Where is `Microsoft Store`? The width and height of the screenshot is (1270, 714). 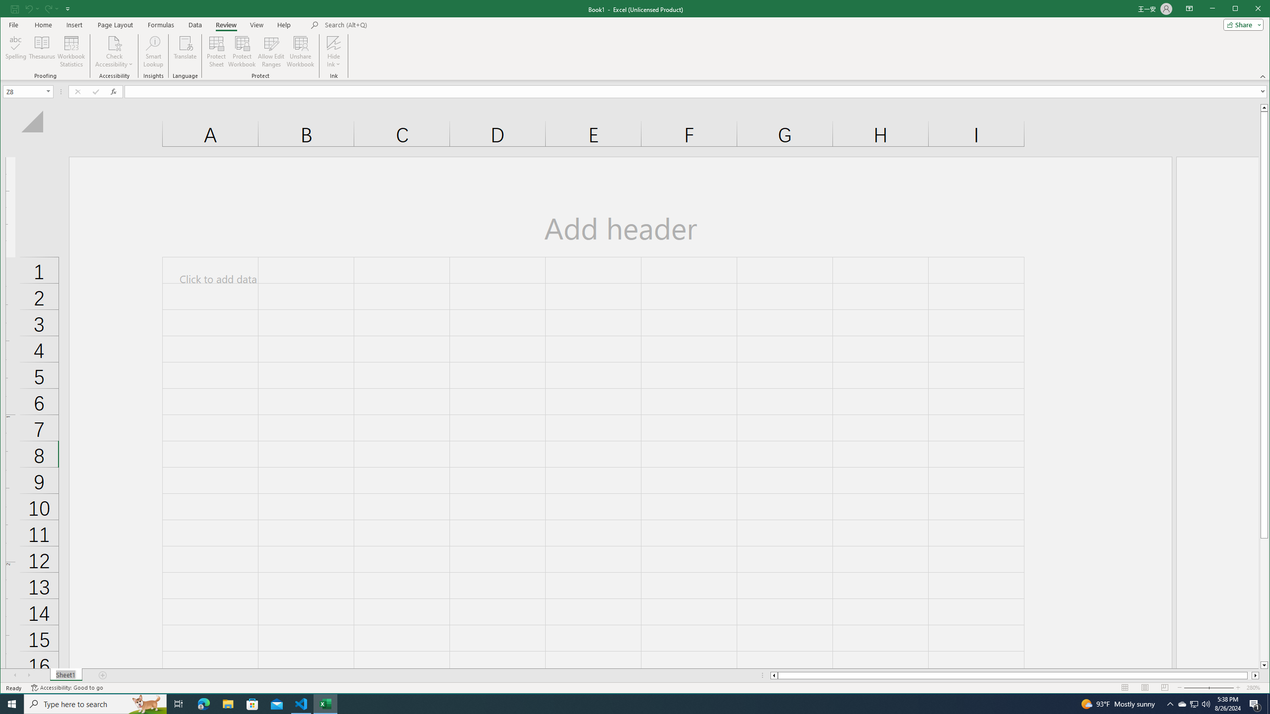 Microsoft Store is located at coordinates (253, 704).